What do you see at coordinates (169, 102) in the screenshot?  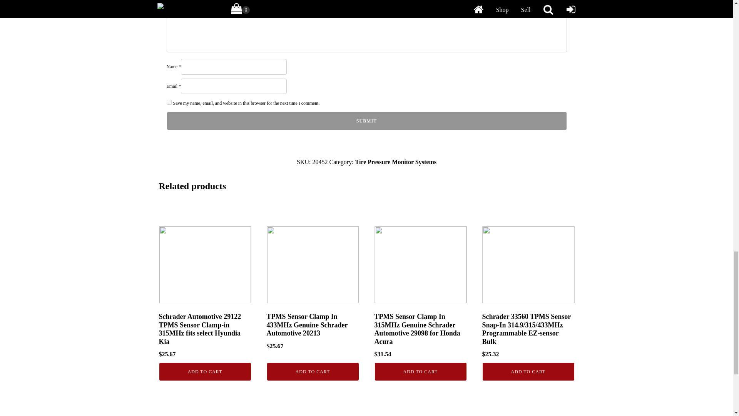 I see `yes` at bounding box center [169, 102].